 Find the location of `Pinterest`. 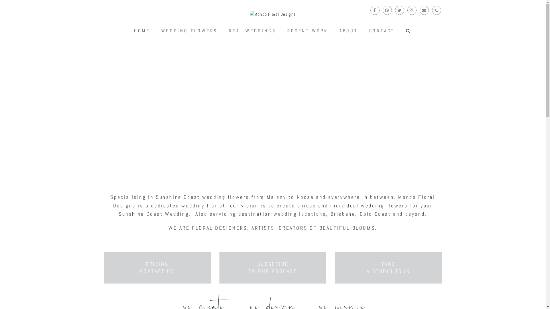

Pinterest is located at coordinates (387, 10).